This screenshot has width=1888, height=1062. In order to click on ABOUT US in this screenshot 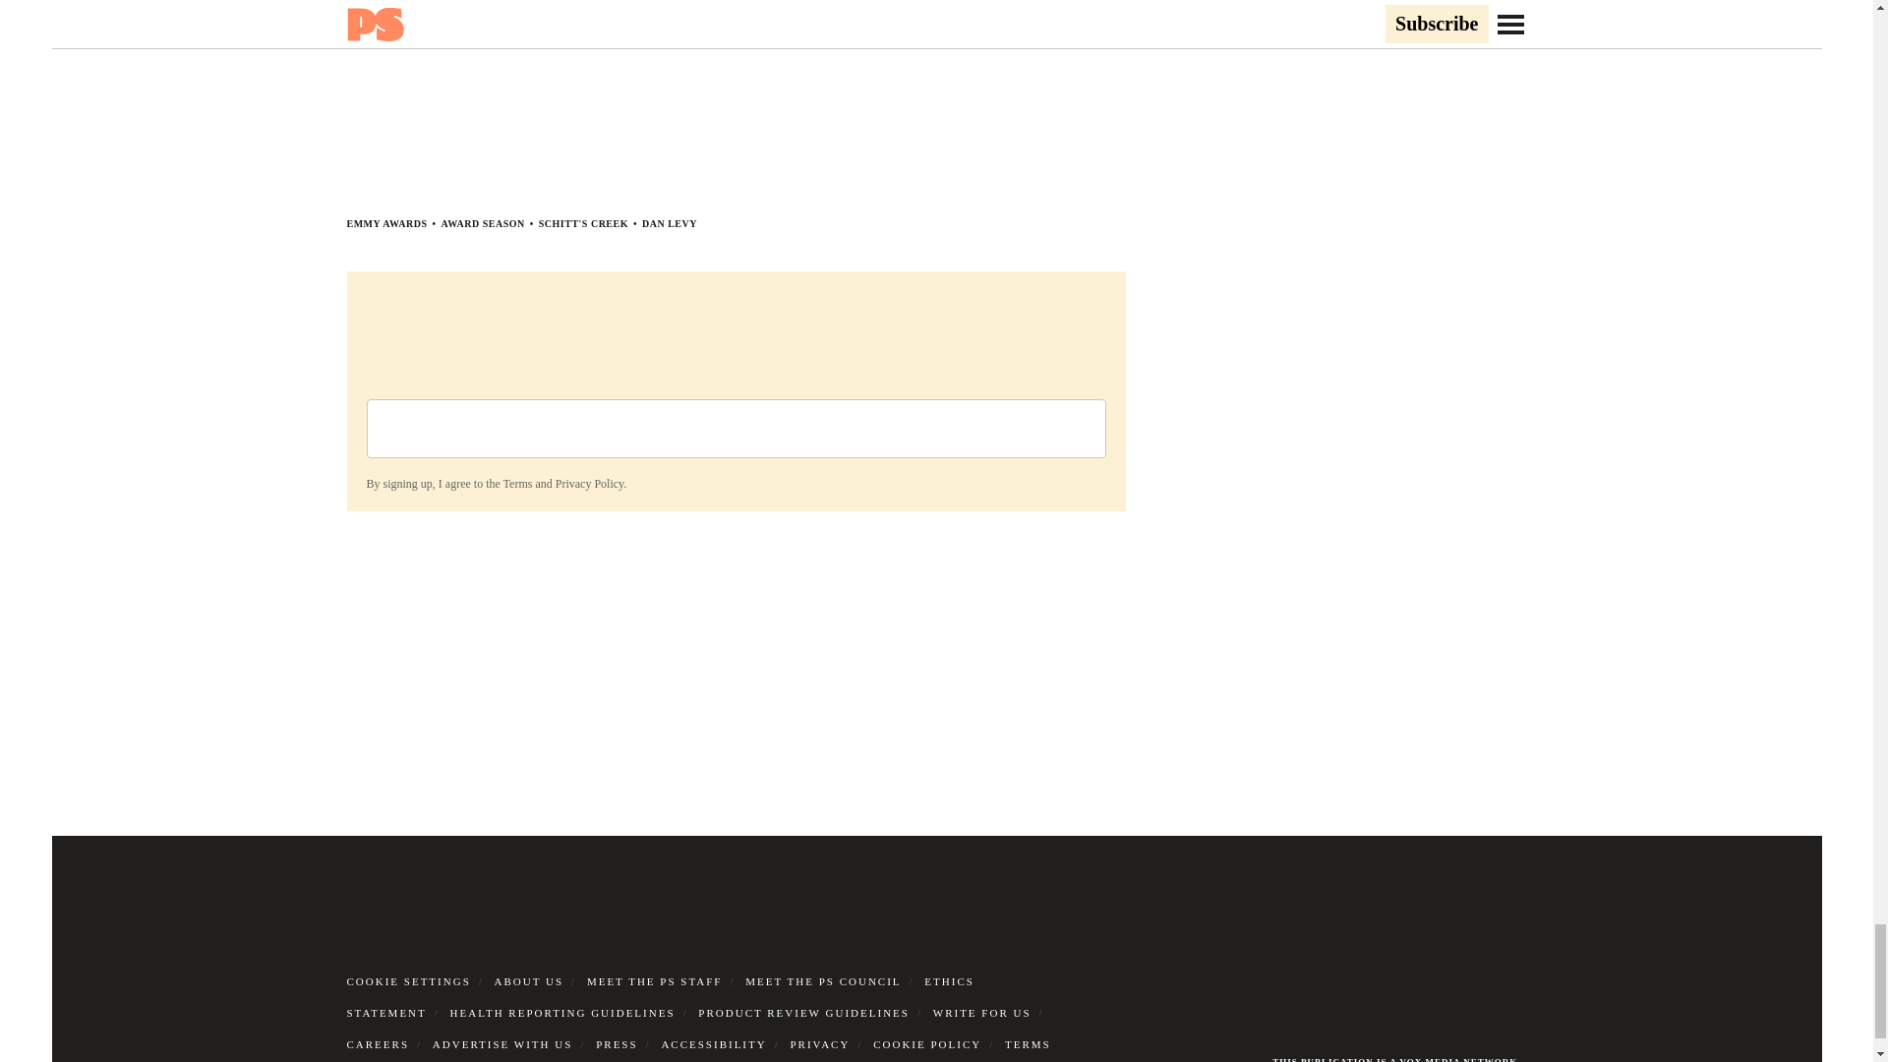, I will do `click(529, 981)`.